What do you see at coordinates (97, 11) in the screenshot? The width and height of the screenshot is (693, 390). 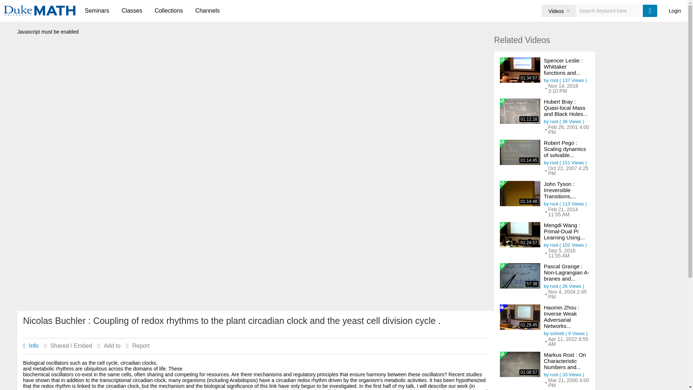 I see `Seminars` at bounding box center [97, 11].